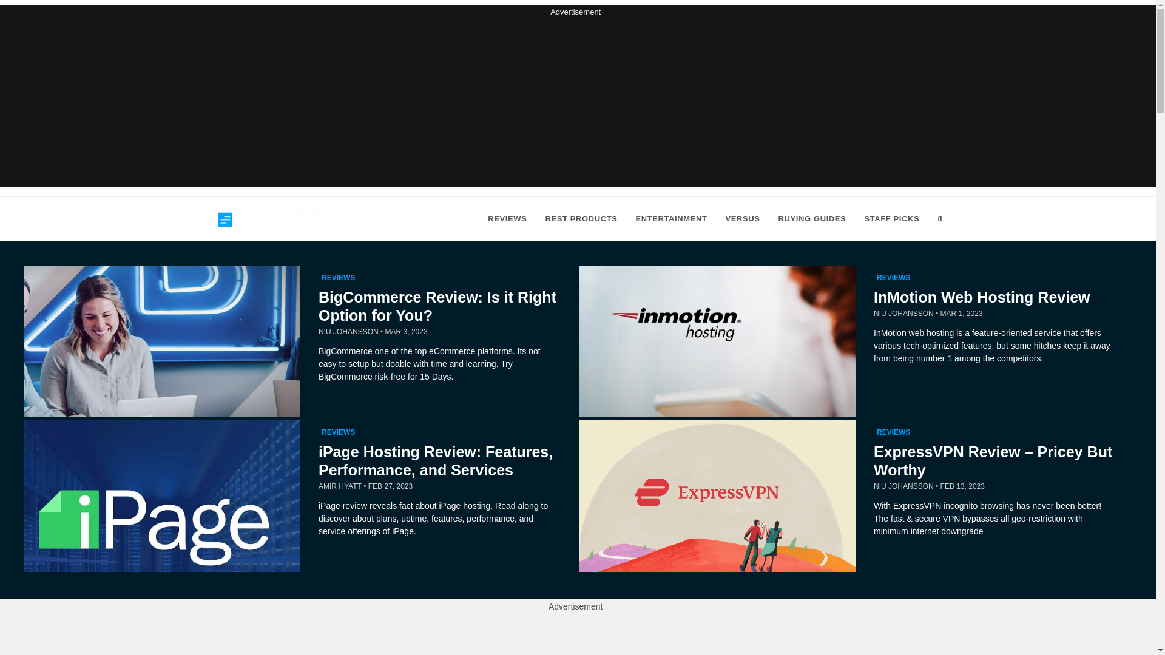  I want to click on REVIEWS, so click(337, 278).